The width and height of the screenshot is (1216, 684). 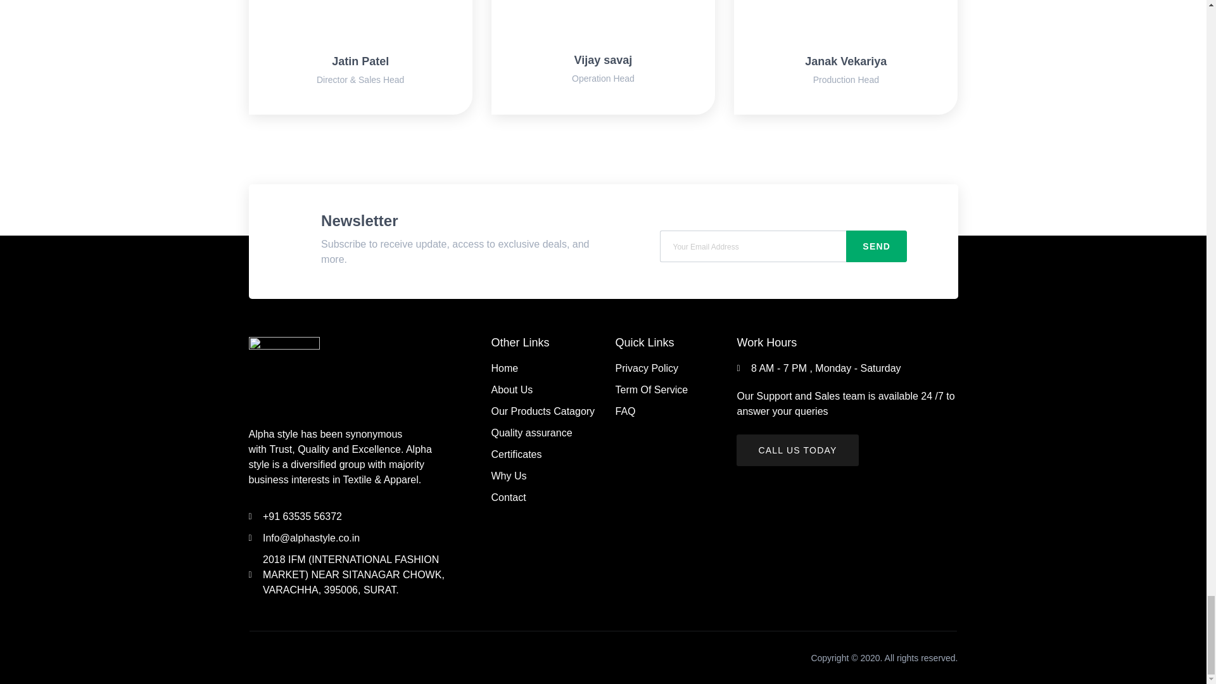 I want to click on About Us, so click(x=546, y=389).